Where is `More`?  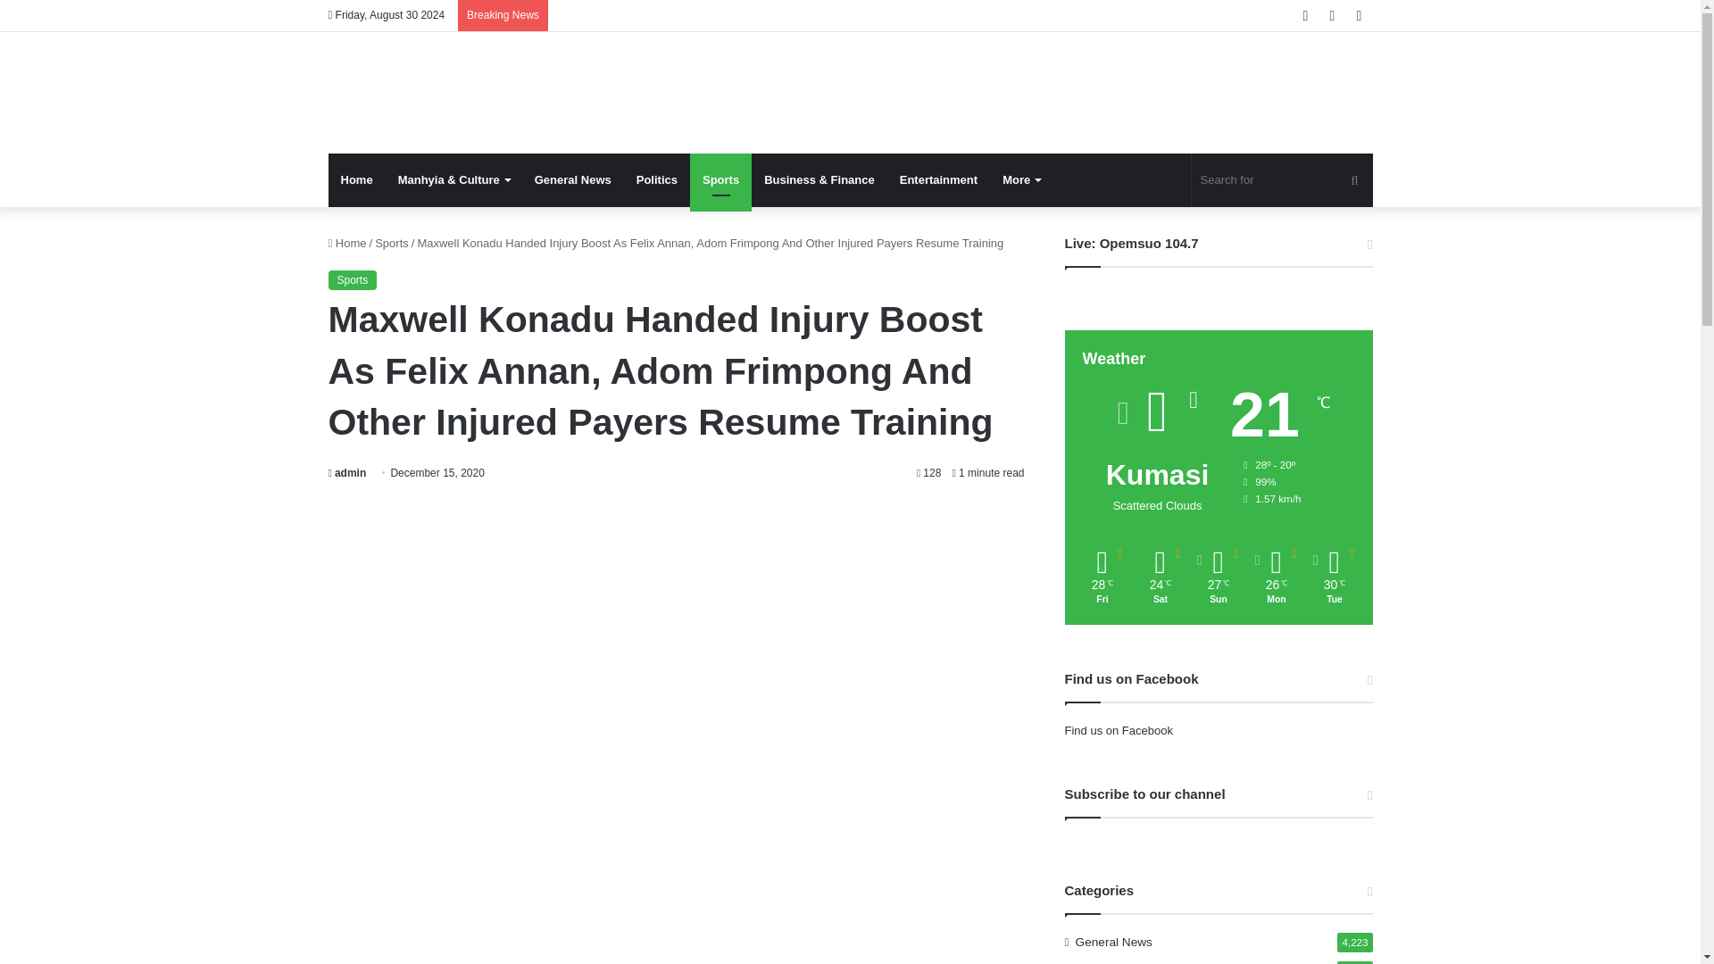 More is located at coordinates (1021, 180).